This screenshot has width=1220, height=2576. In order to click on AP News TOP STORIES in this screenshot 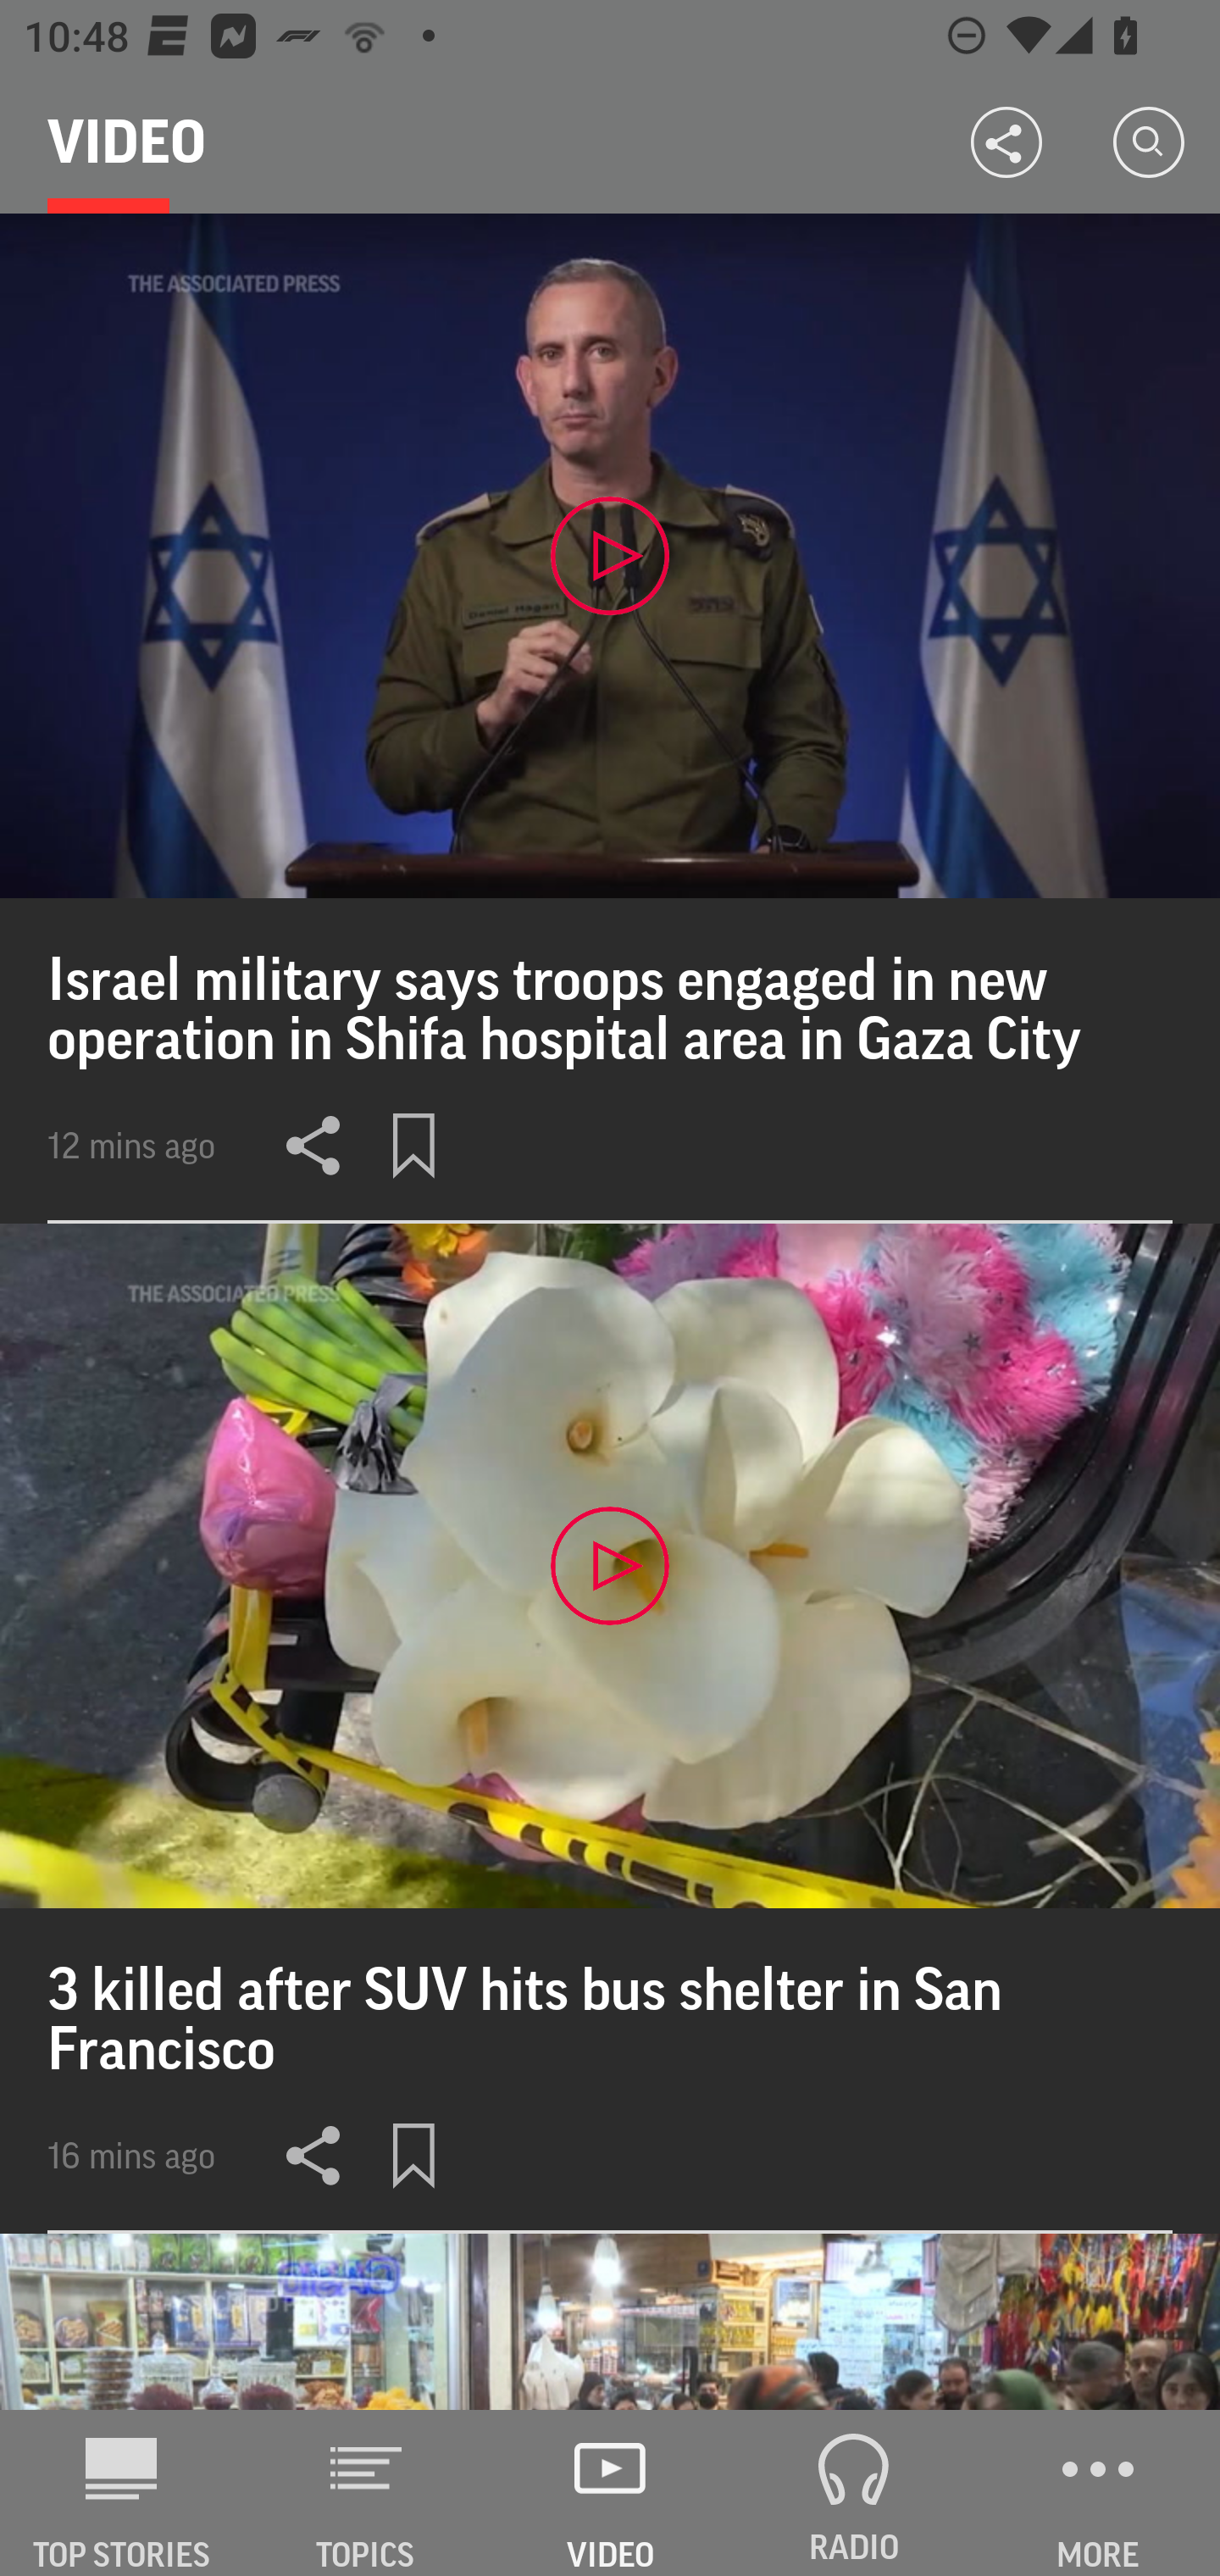, I will do `click(122, 2493)`.